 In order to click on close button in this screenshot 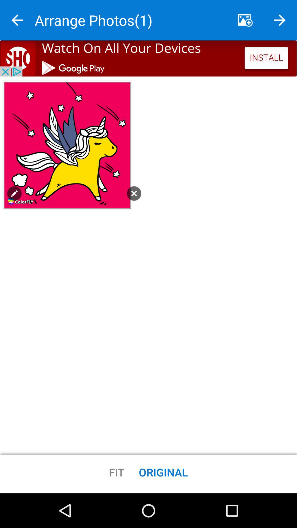, I will do `click(134, 193)`.